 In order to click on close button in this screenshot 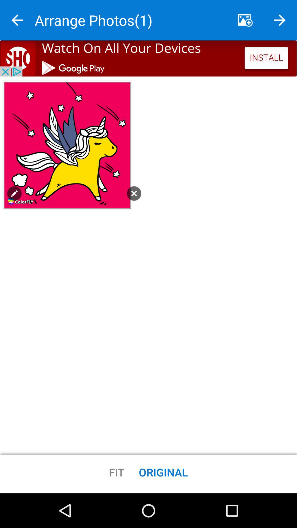, I will do `click(134, 193)`.